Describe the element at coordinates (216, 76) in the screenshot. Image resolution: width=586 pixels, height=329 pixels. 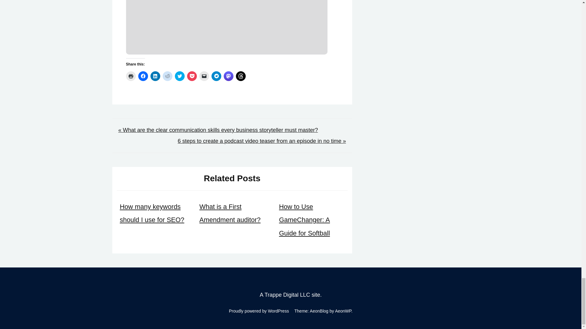
I see `Click to share on Telegram` at that location.